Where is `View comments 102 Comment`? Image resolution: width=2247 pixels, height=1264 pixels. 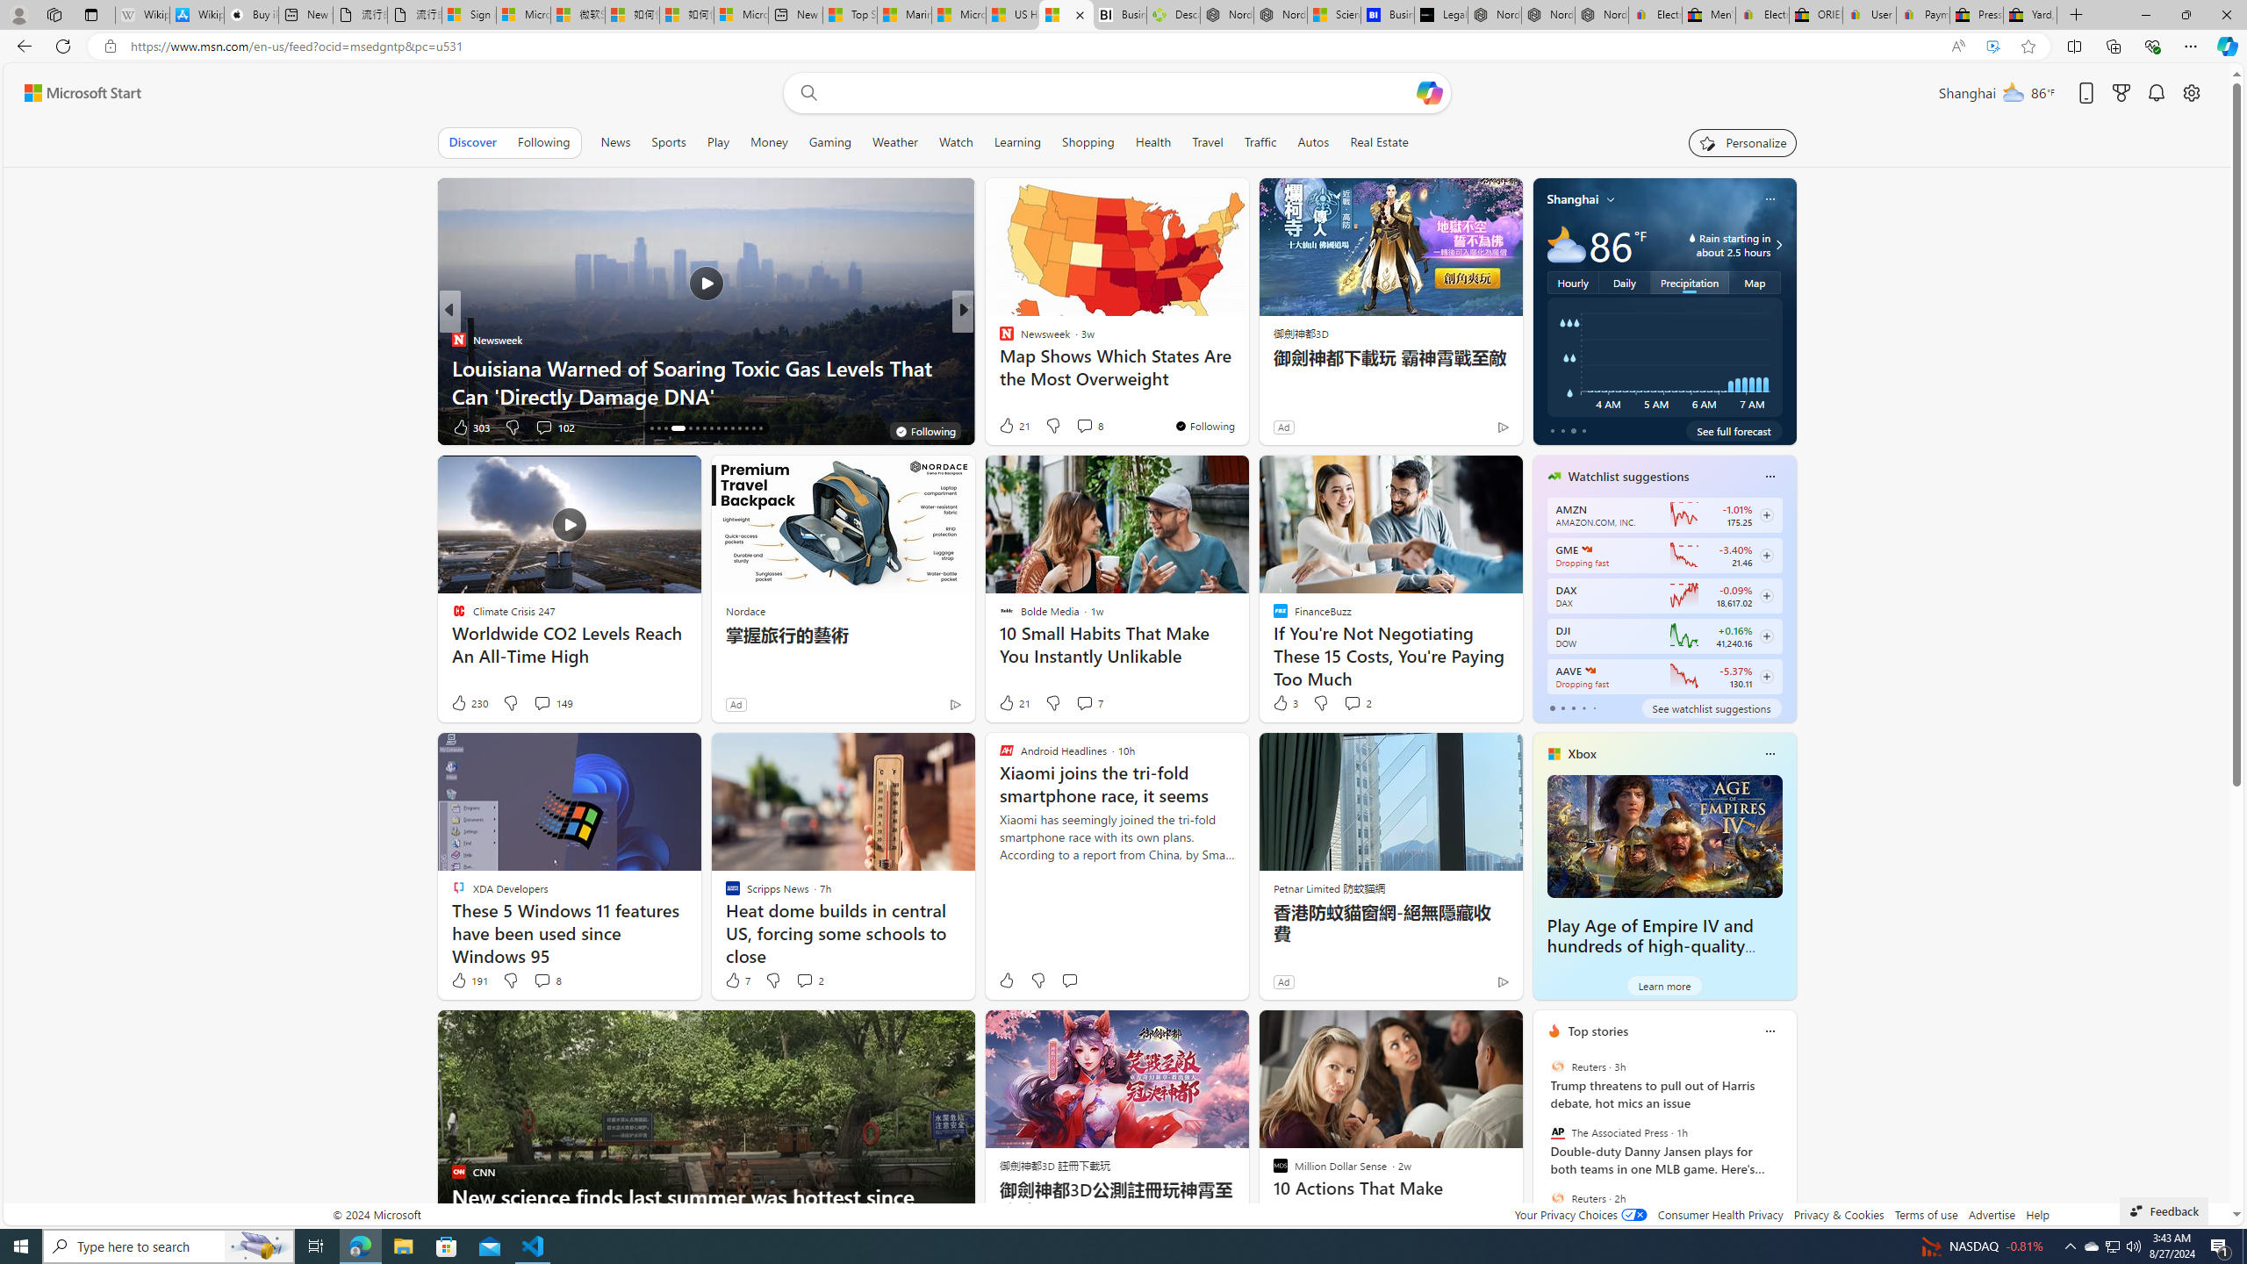
View comments 102 Comment is located at coordinates (555, 427).